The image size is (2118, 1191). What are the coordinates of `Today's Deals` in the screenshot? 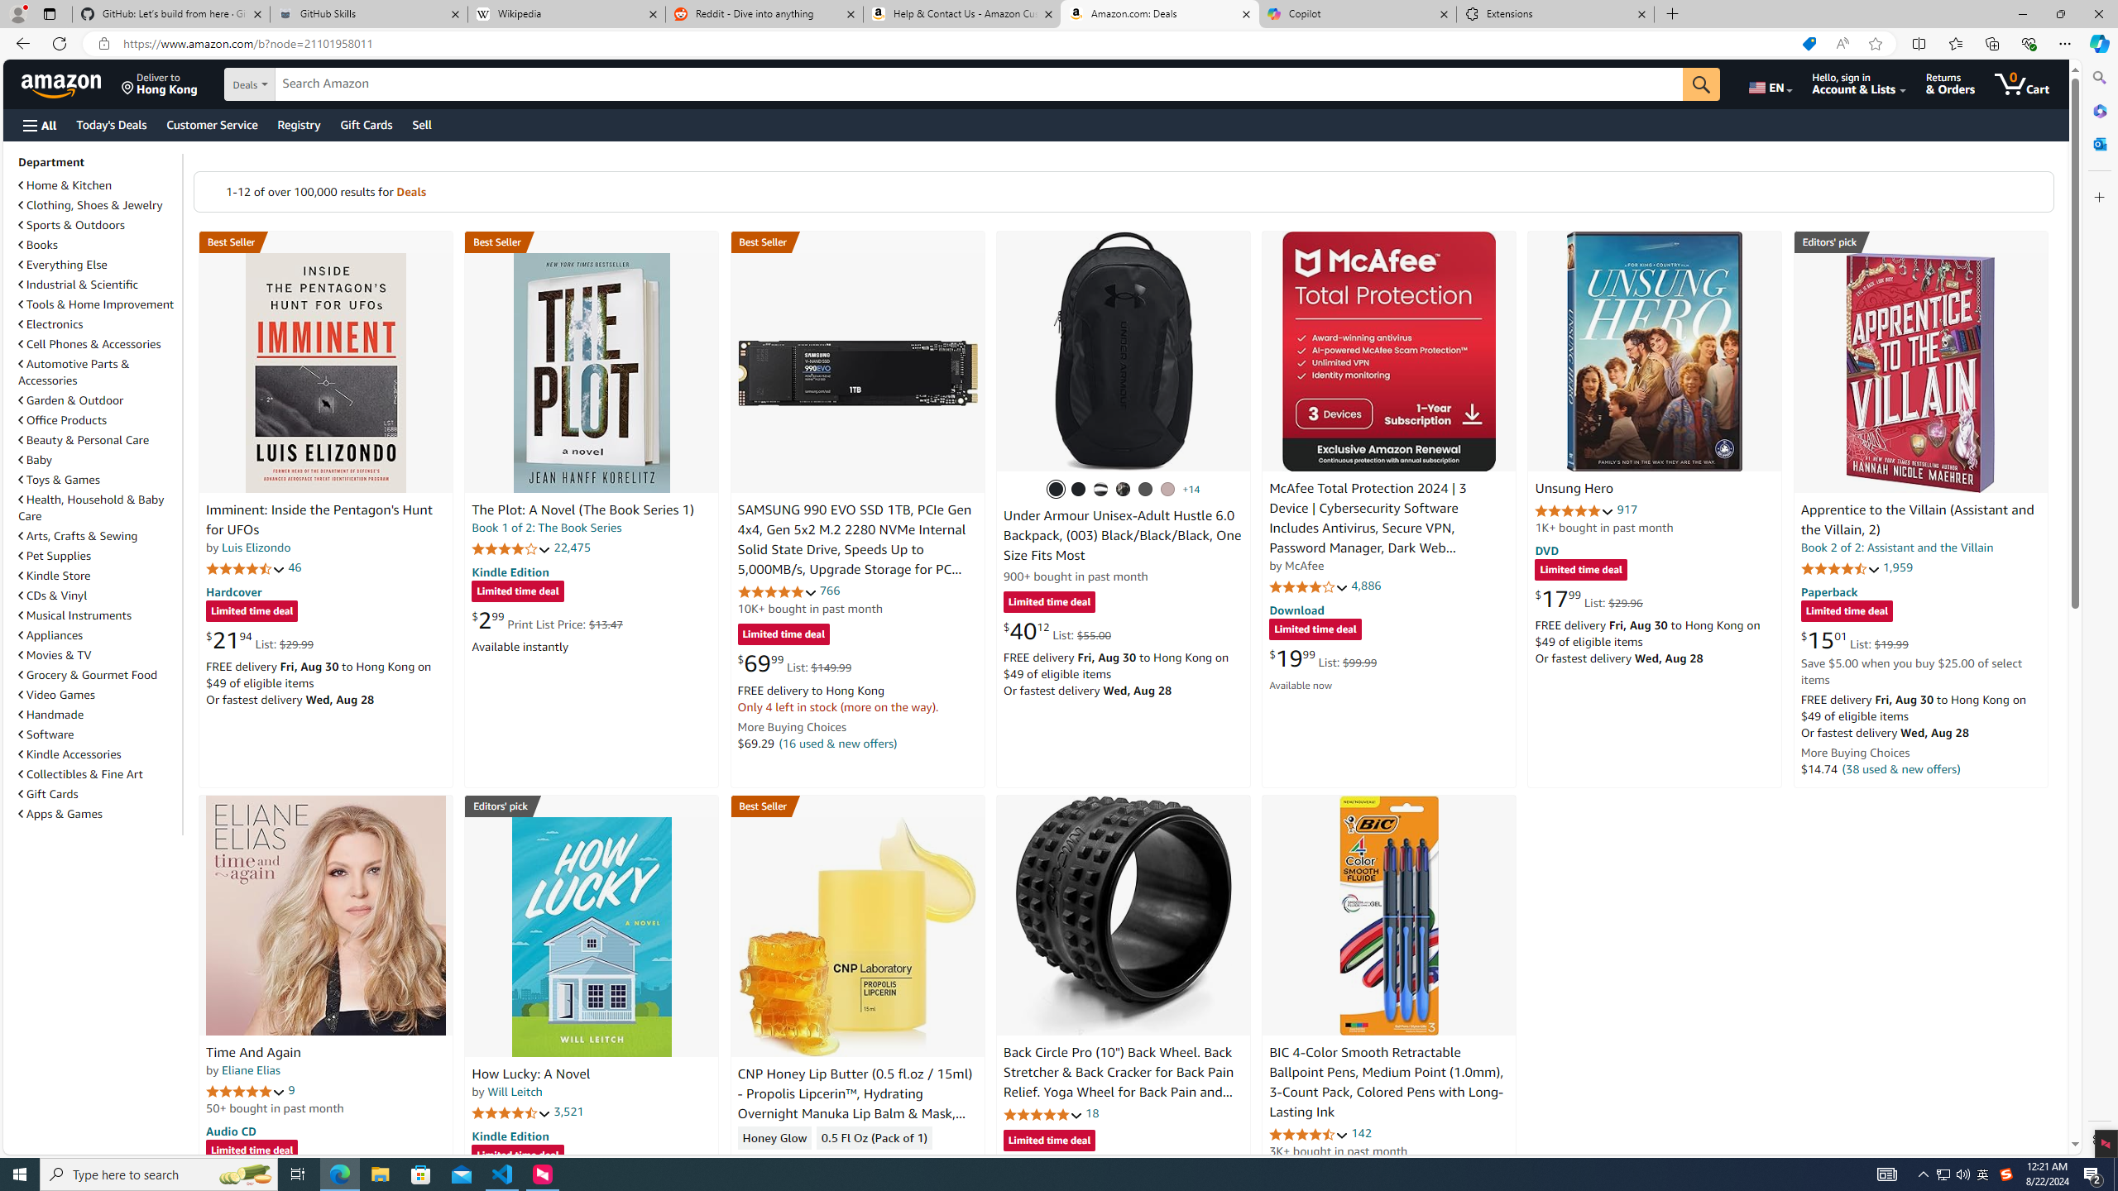 It's located at (111, 124).